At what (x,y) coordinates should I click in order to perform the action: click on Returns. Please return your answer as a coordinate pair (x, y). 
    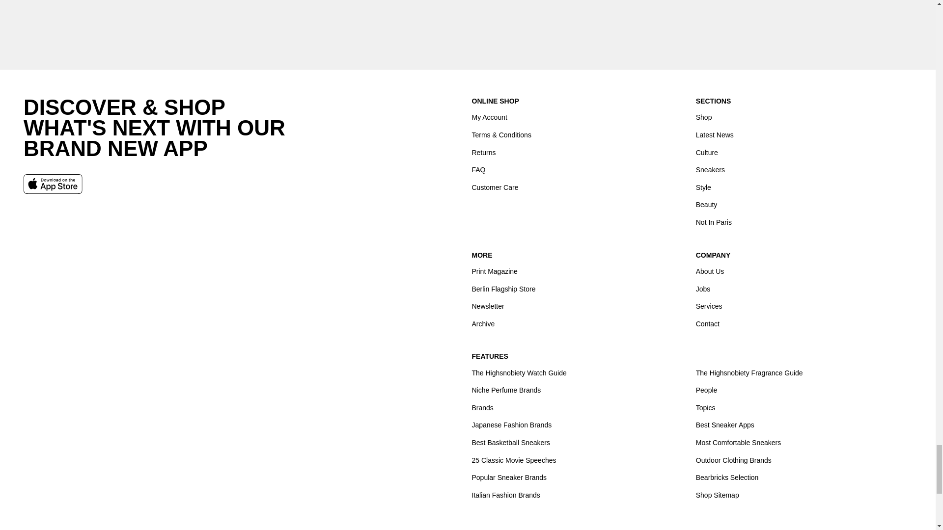
    Looking at the image, I should click on (483, 152).